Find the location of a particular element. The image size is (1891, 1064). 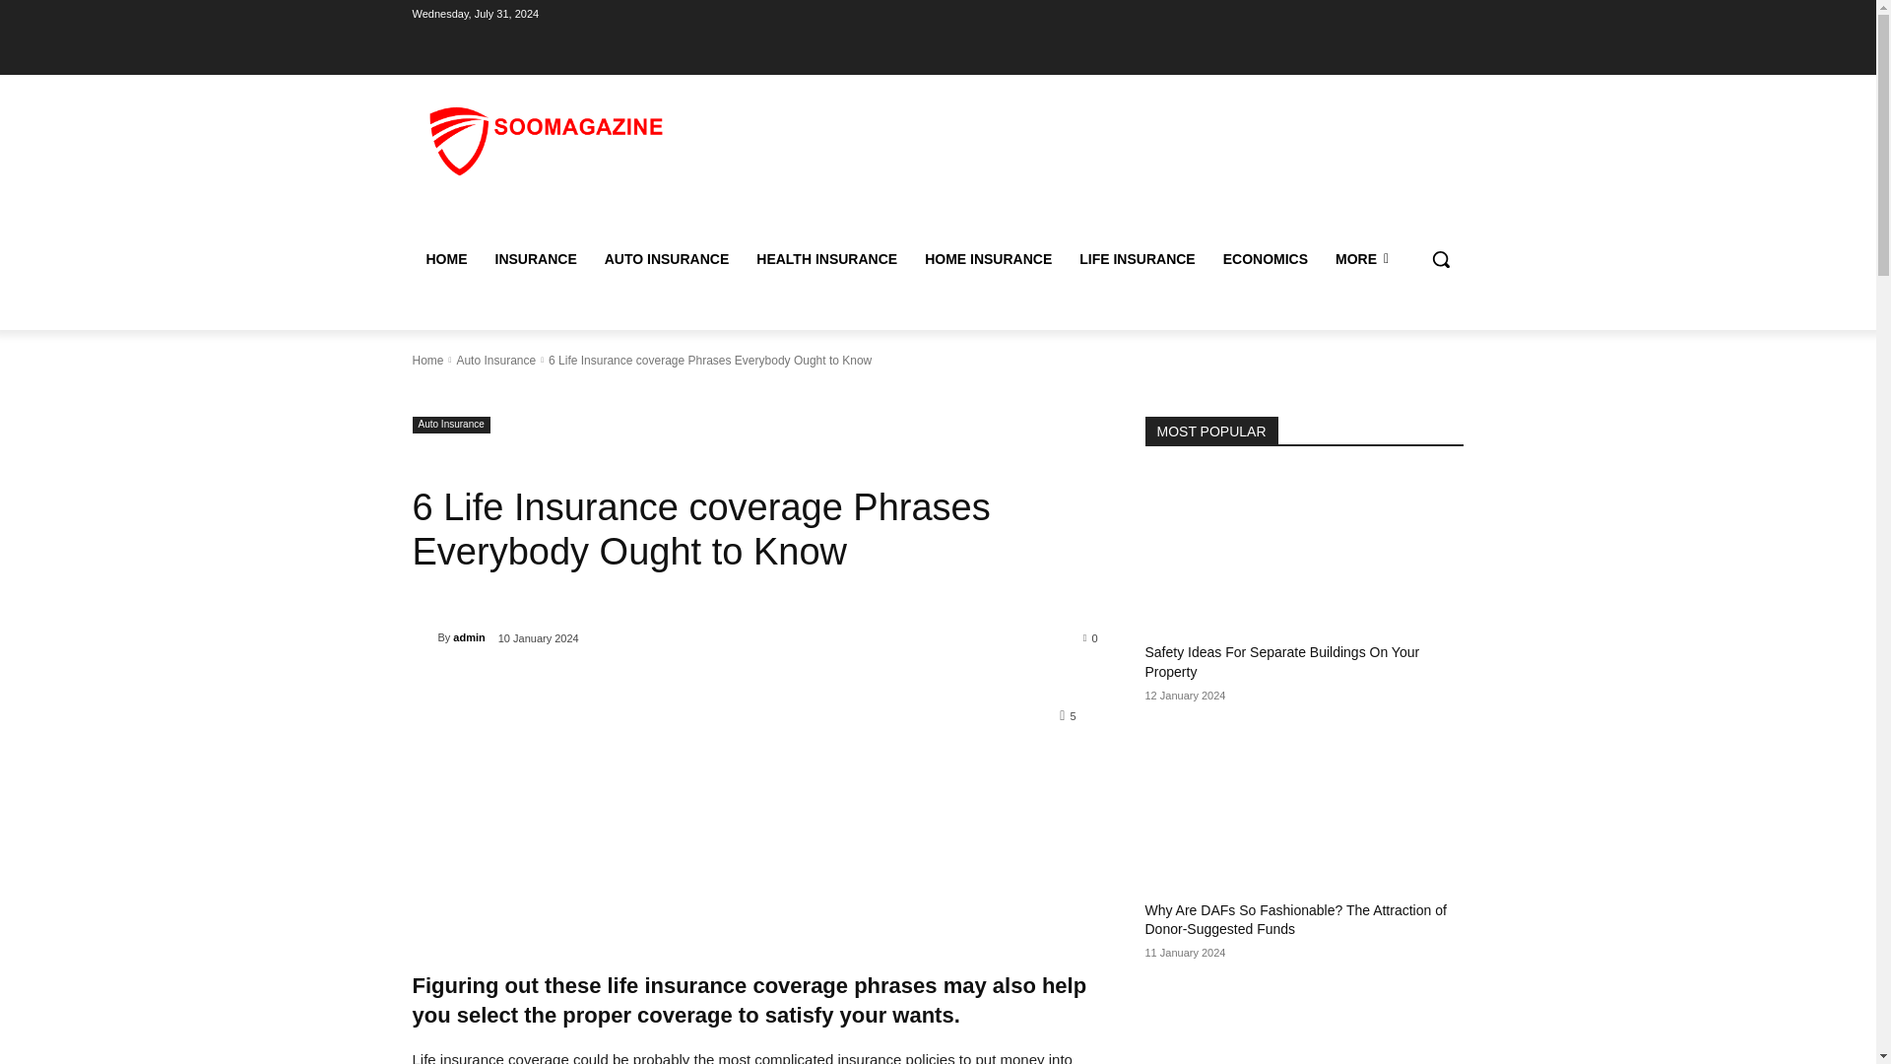

HOME INSURANCE is located at coordinates (989, 258).